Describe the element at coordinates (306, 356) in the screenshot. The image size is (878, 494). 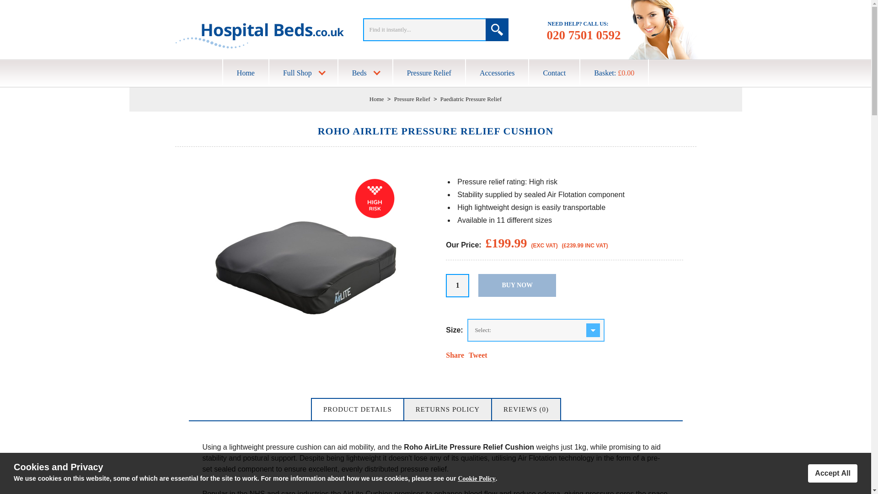
I see `Roho AirLite Pressure Relief Cushion` at that location.